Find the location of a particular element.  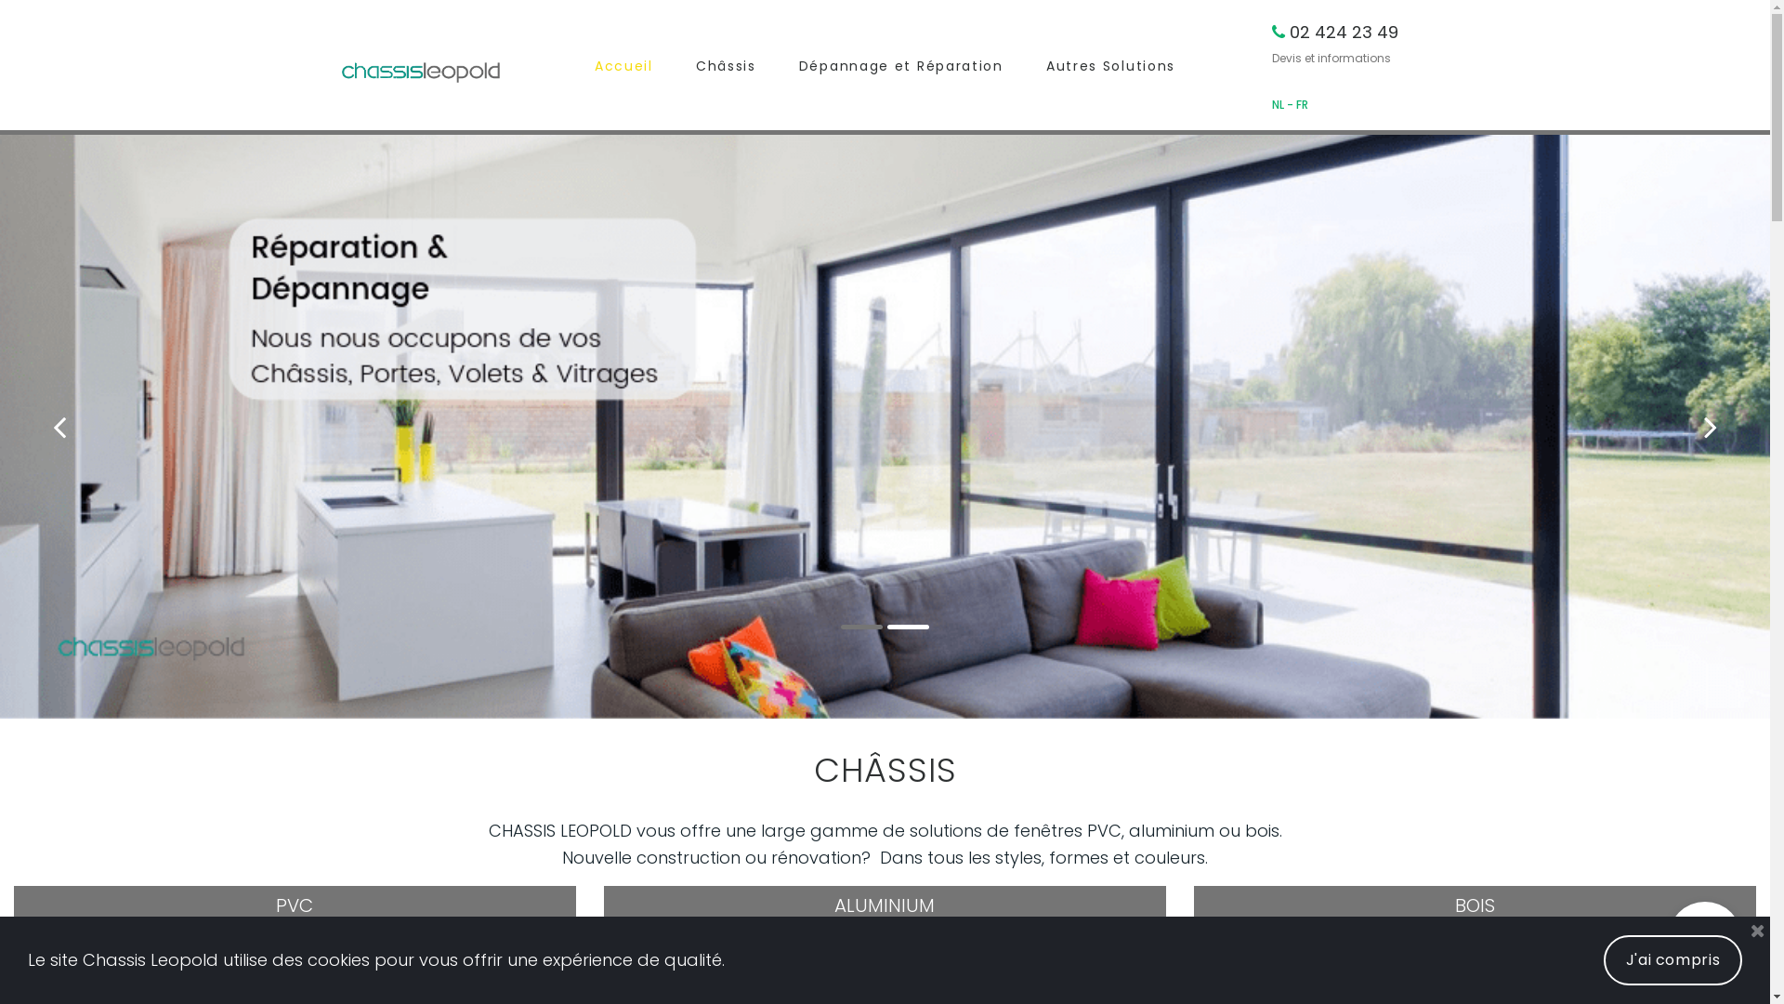

J'ai compris is located at coordinates (1672, 960).